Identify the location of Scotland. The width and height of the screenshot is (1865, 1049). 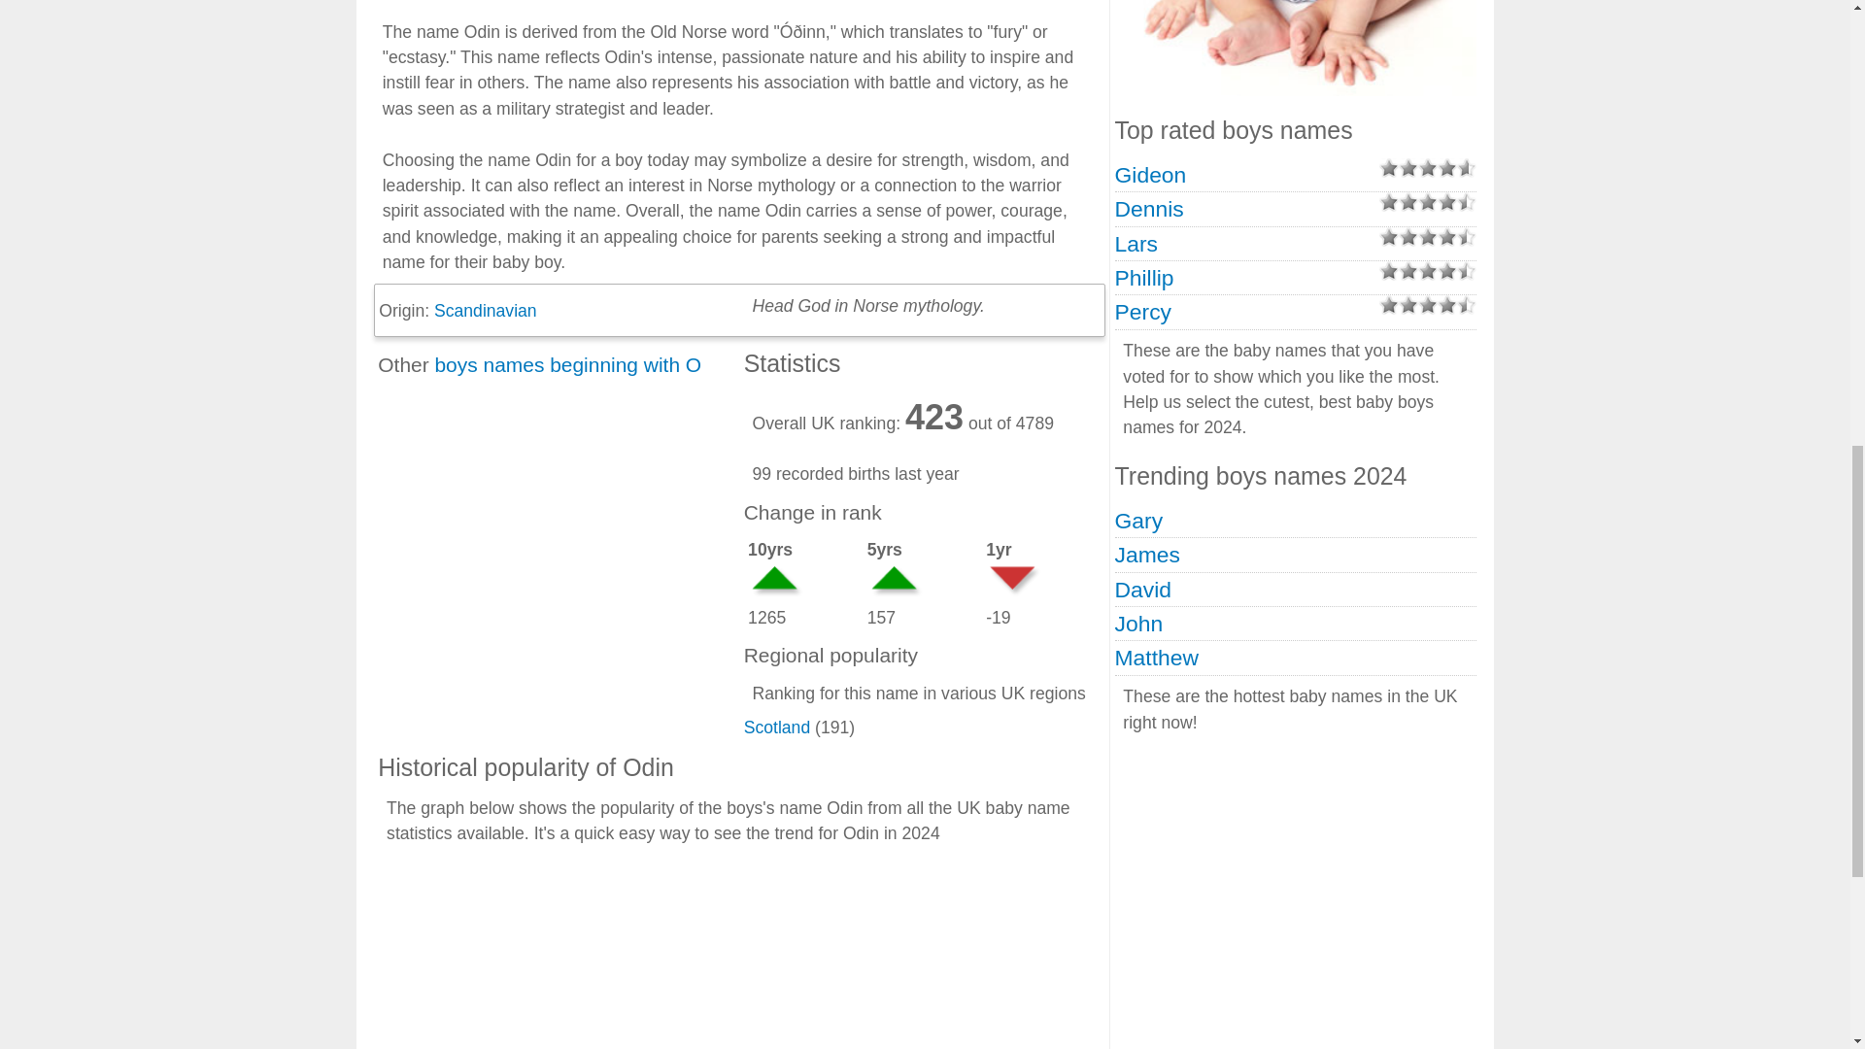
(777, 727).